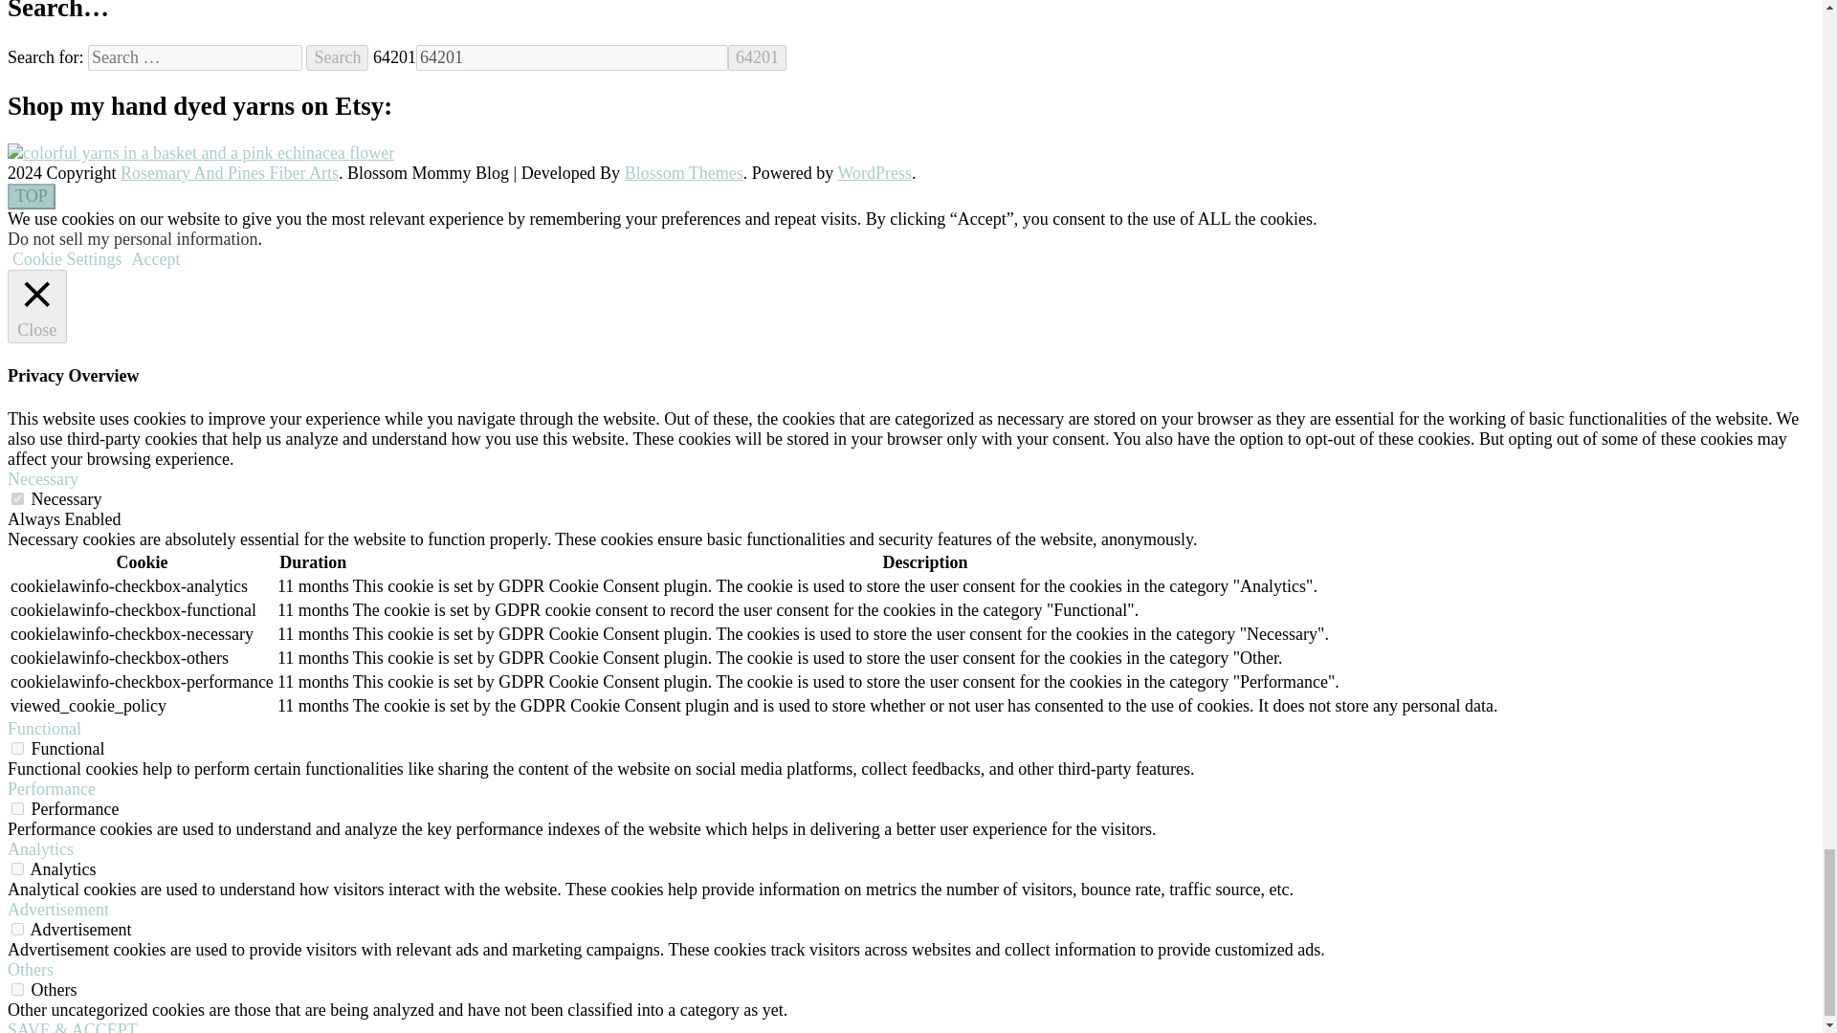 Image resolution: width=1837 pixels, height=1033 pixels. Describe the element at coordinates (572, 57) in the screenshot. I see `64201` at that location.